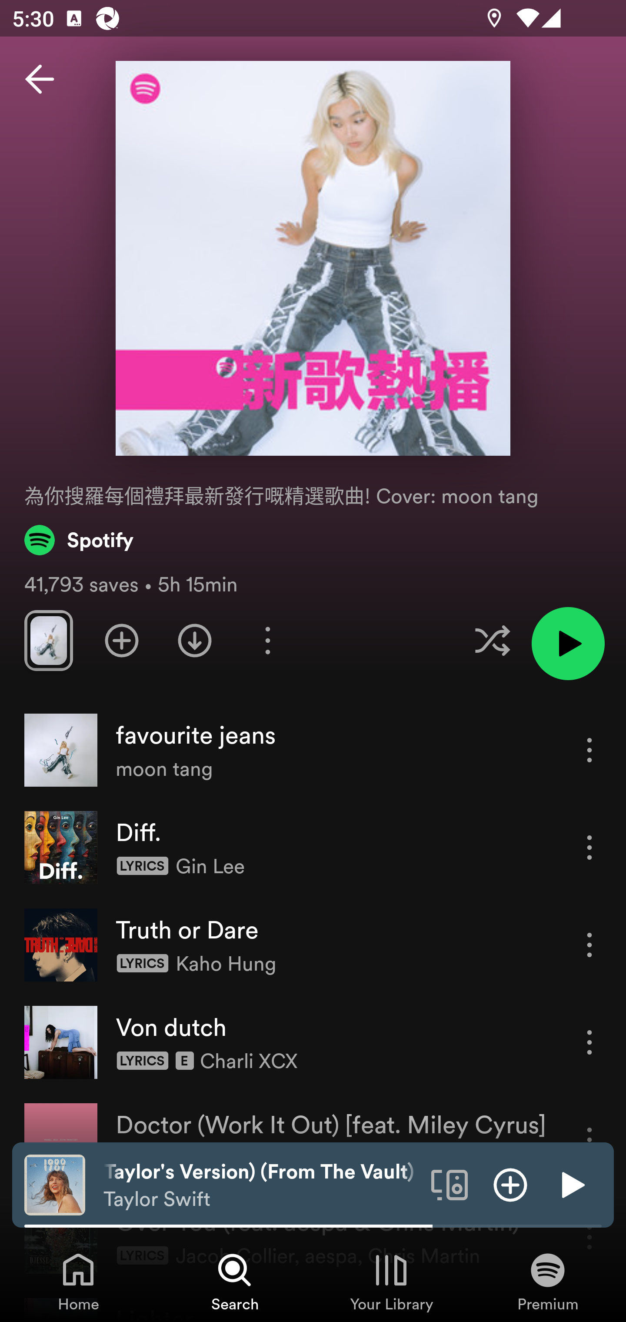 This screenshot has height=1322, width=626. What do you see at coordinates (589, 1042) in the screenshot?
I see `More options for song Von dutch` at bounding box center [589, 1042].